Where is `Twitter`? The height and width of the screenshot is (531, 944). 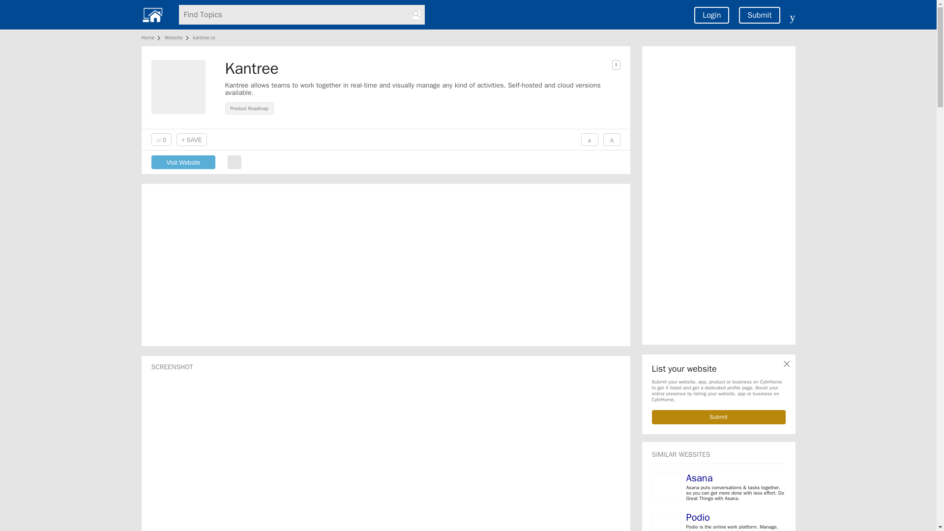
Twitter is located at coordinates (234, 162).